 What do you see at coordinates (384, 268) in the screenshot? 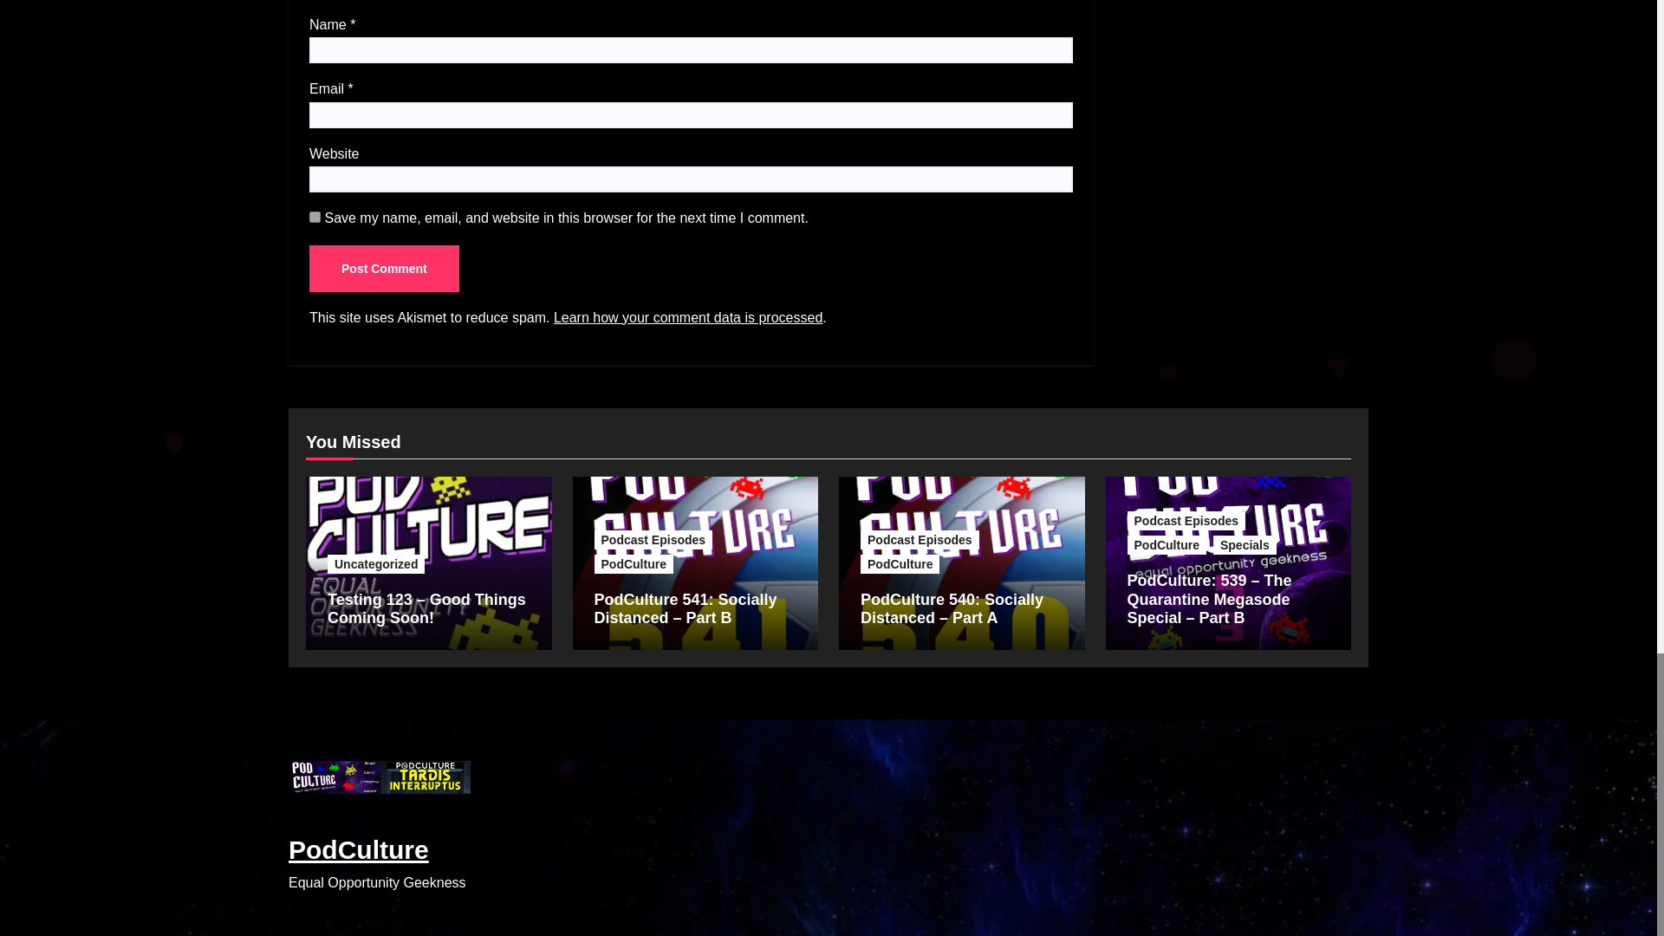
I see `Post Comment` at bounding box center [384, 268].